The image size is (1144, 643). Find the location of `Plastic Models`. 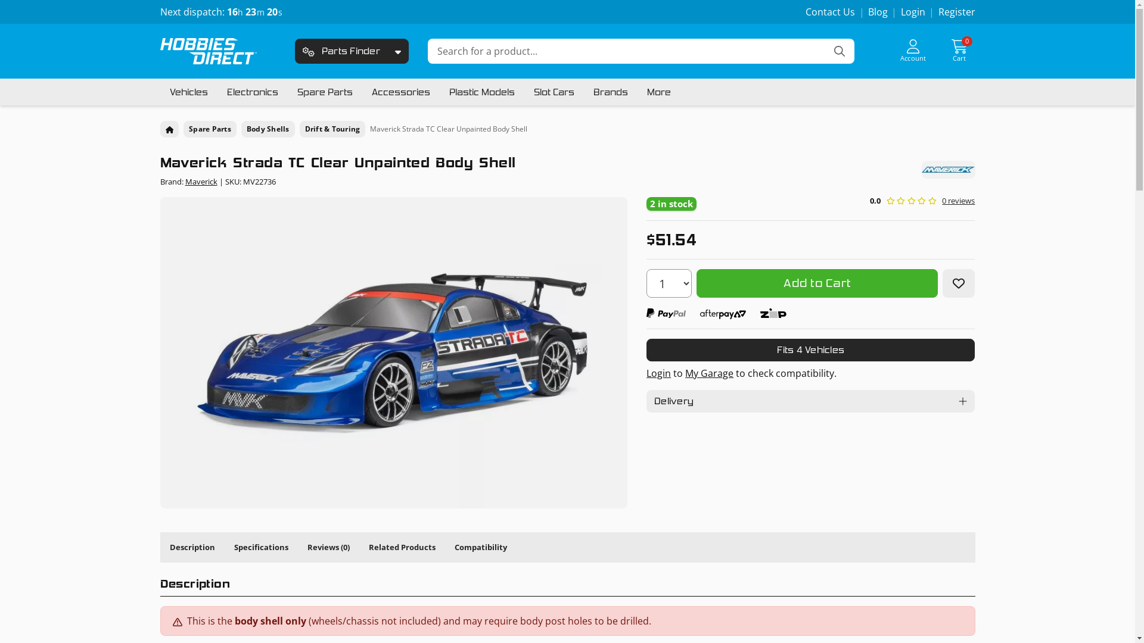

Plastic Models is located at coordinates (482, 92).